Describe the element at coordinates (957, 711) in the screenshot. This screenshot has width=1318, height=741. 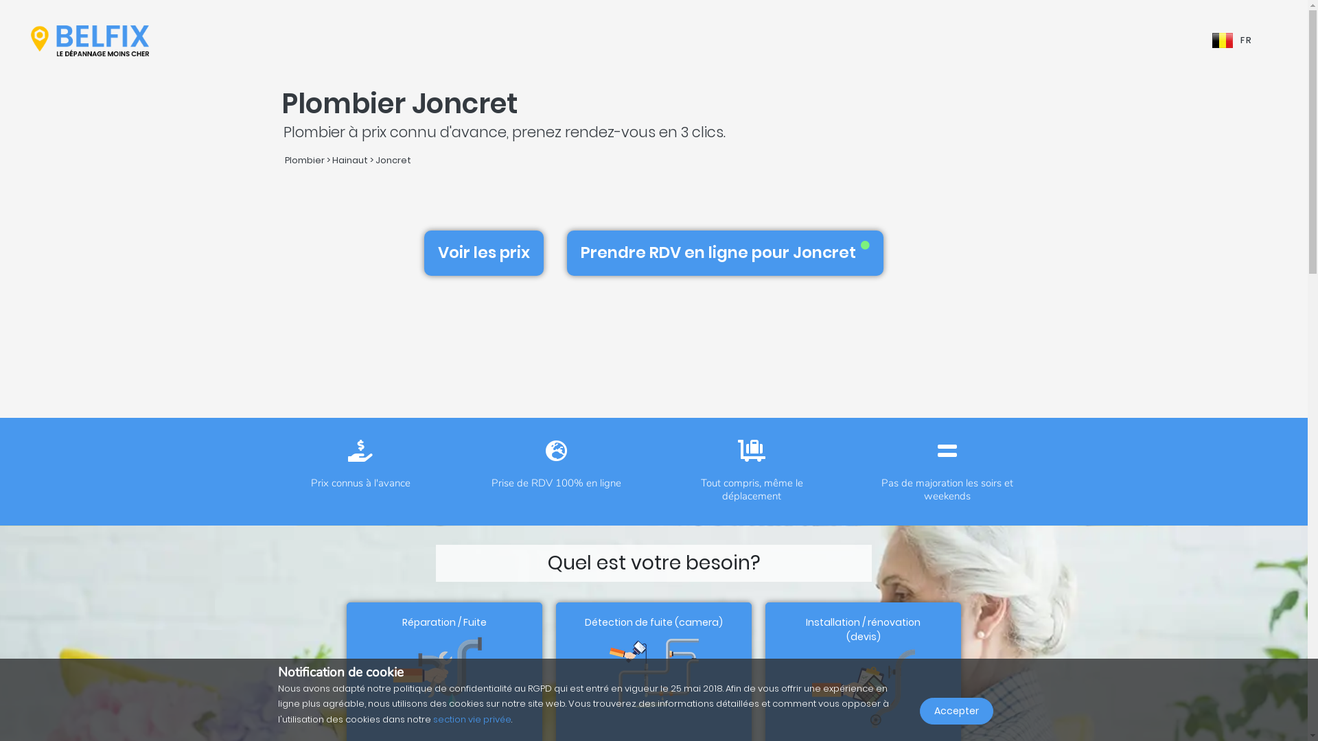
I see `Accepter` at that location.